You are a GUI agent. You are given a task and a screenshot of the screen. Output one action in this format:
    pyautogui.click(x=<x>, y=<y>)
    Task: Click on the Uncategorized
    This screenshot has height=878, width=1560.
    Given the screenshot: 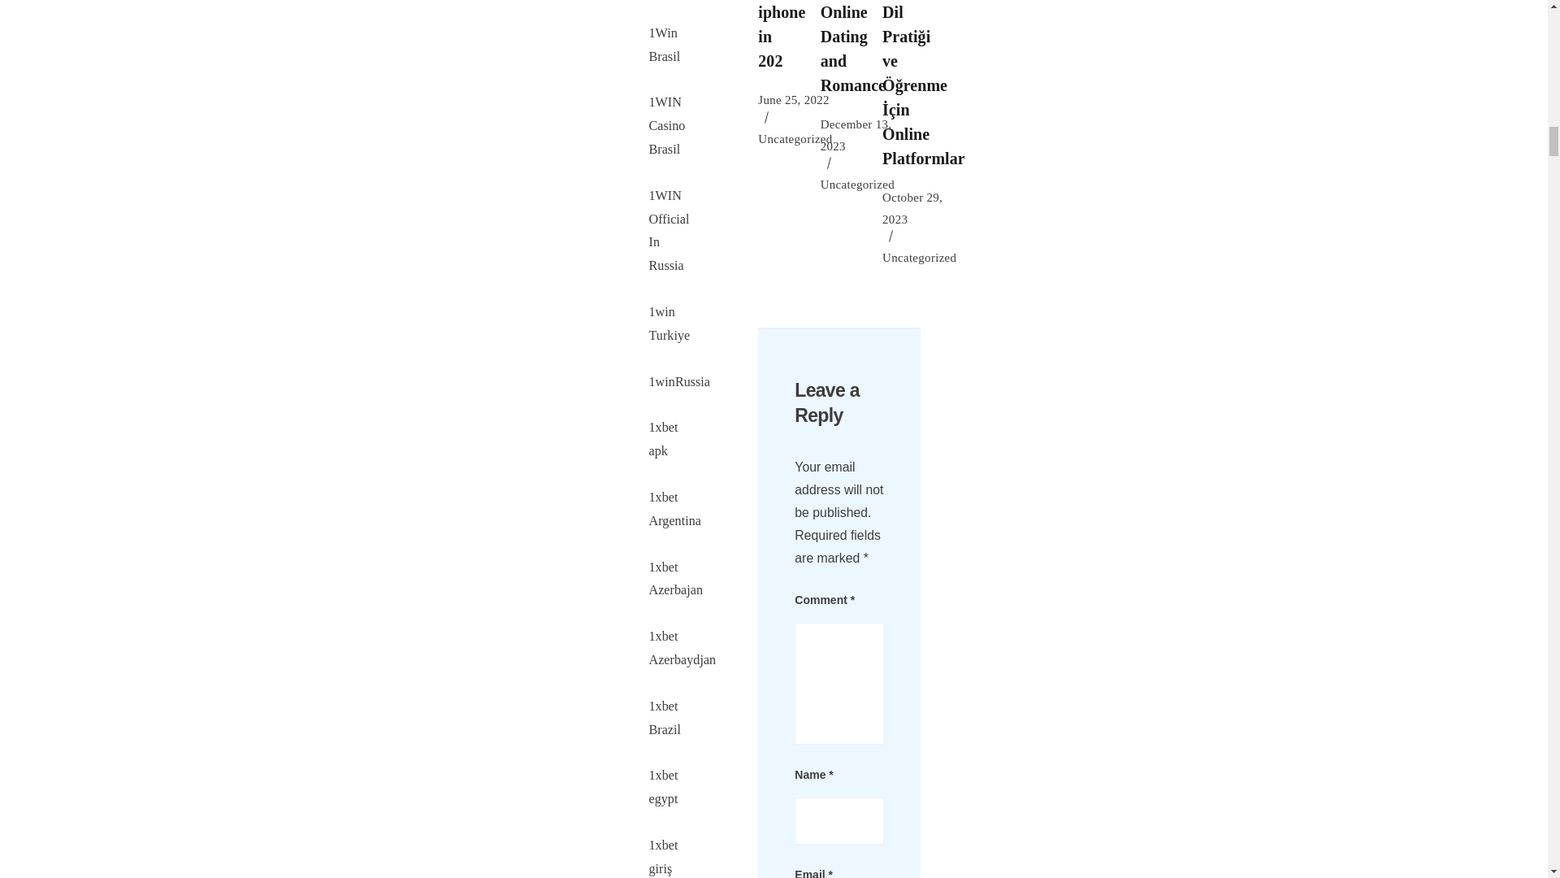 What is the action you would take?
    pyautogui.click(x=919, y=257)
    